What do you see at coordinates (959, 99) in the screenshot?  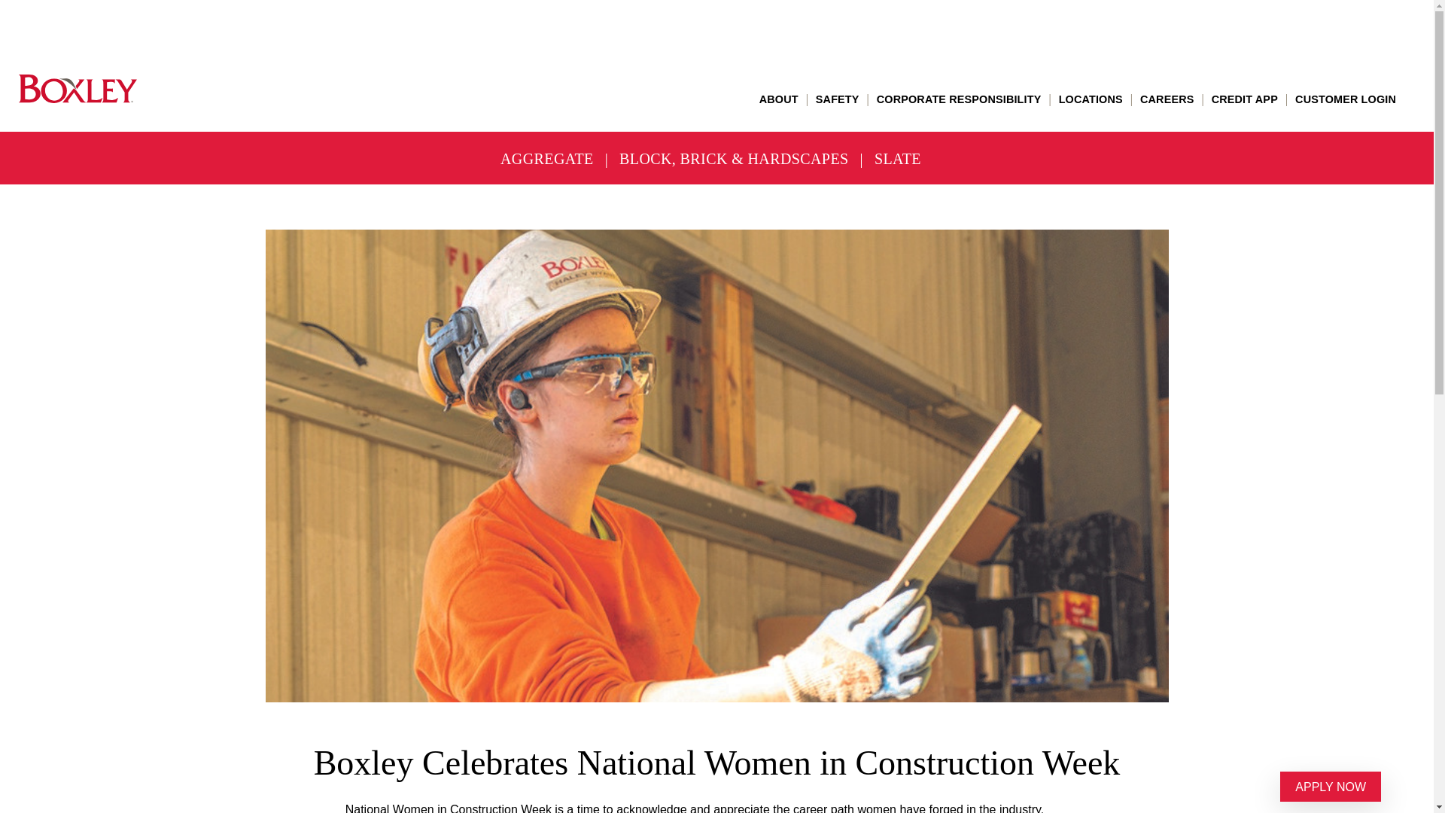 I see `CORPORATE RESPONSIBILITY` at bounding box center [959, 99].